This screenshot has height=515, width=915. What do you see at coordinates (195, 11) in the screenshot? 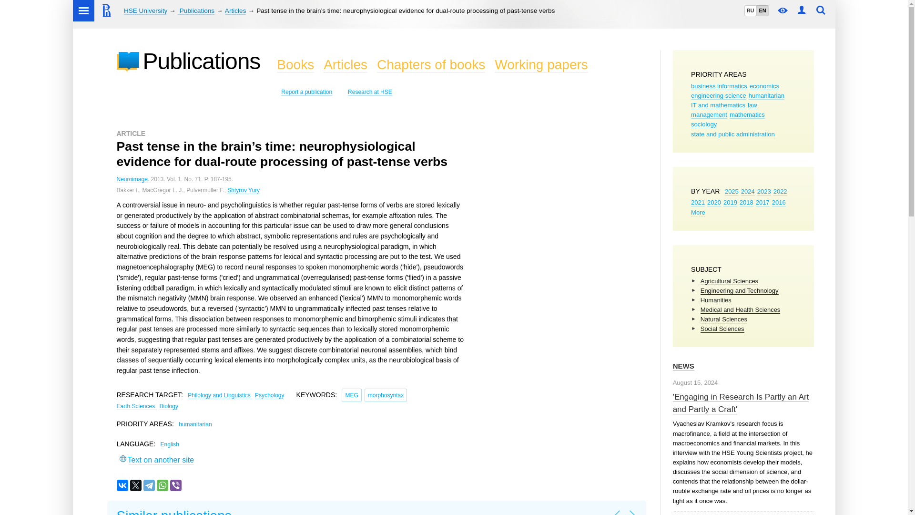
I see `Publications` at bounding box center [195, 11].